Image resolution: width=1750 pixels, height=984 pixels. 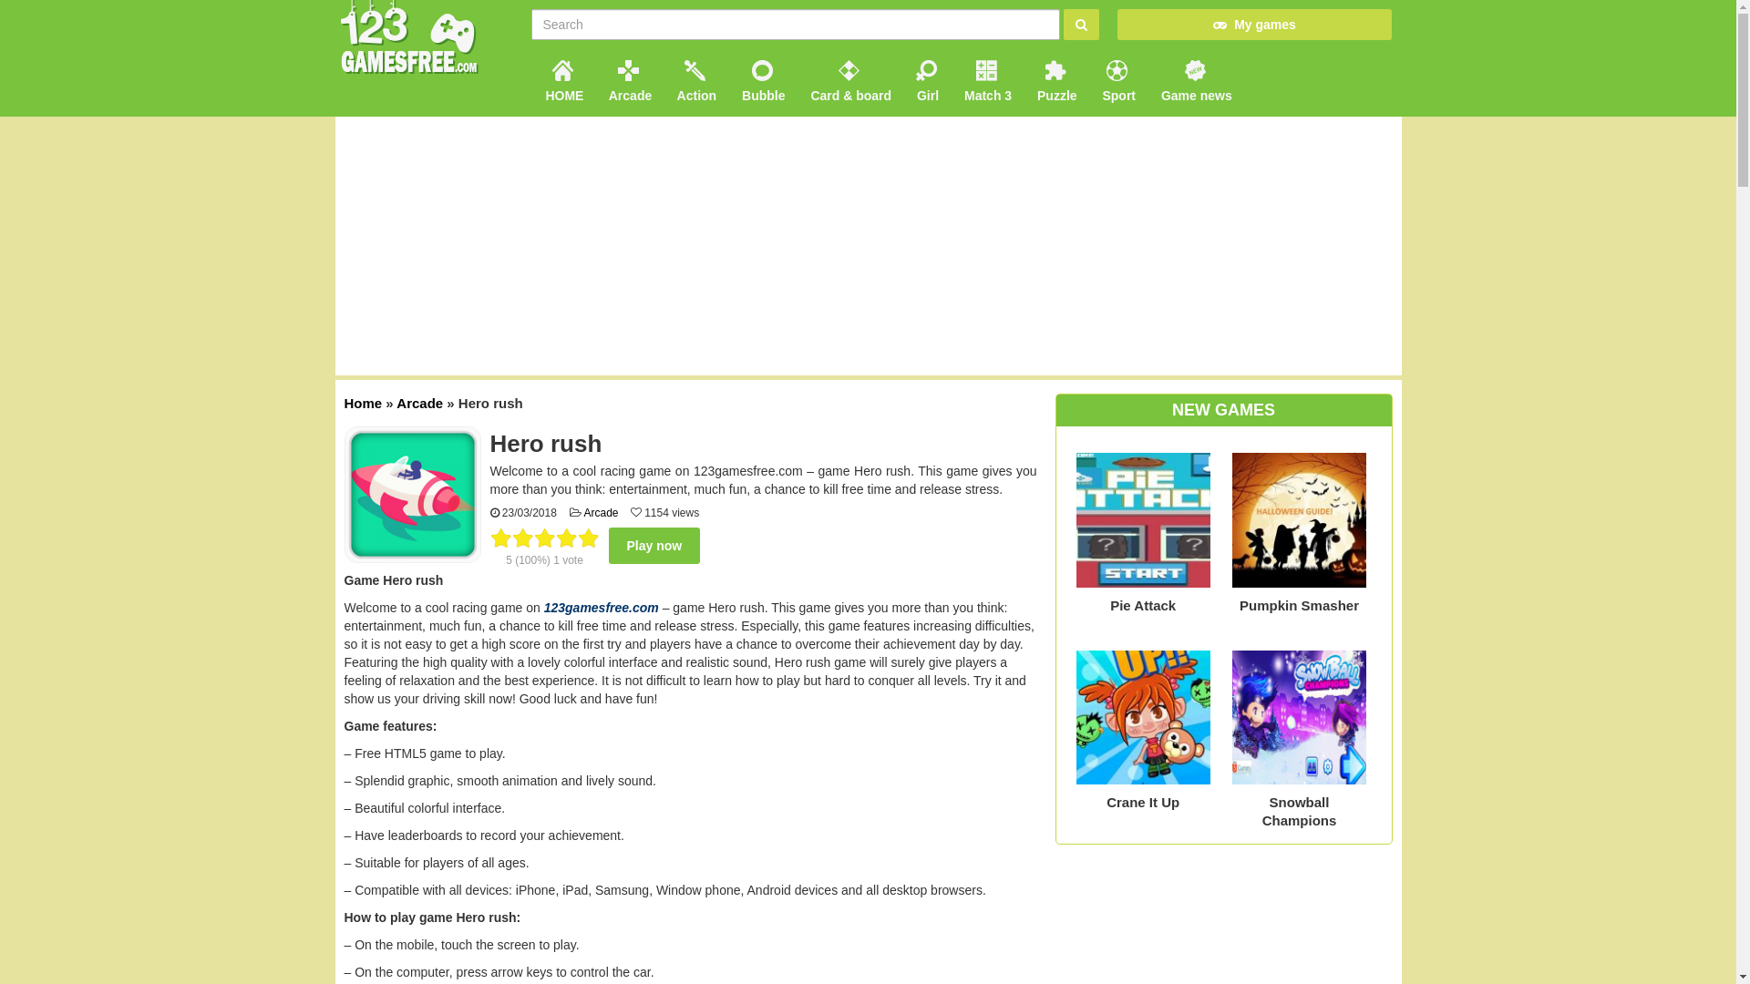 What do you see at coordinates (1055, 78) in the screenshot?
I see ` Puzzle` at bounding box center [1055, 78].